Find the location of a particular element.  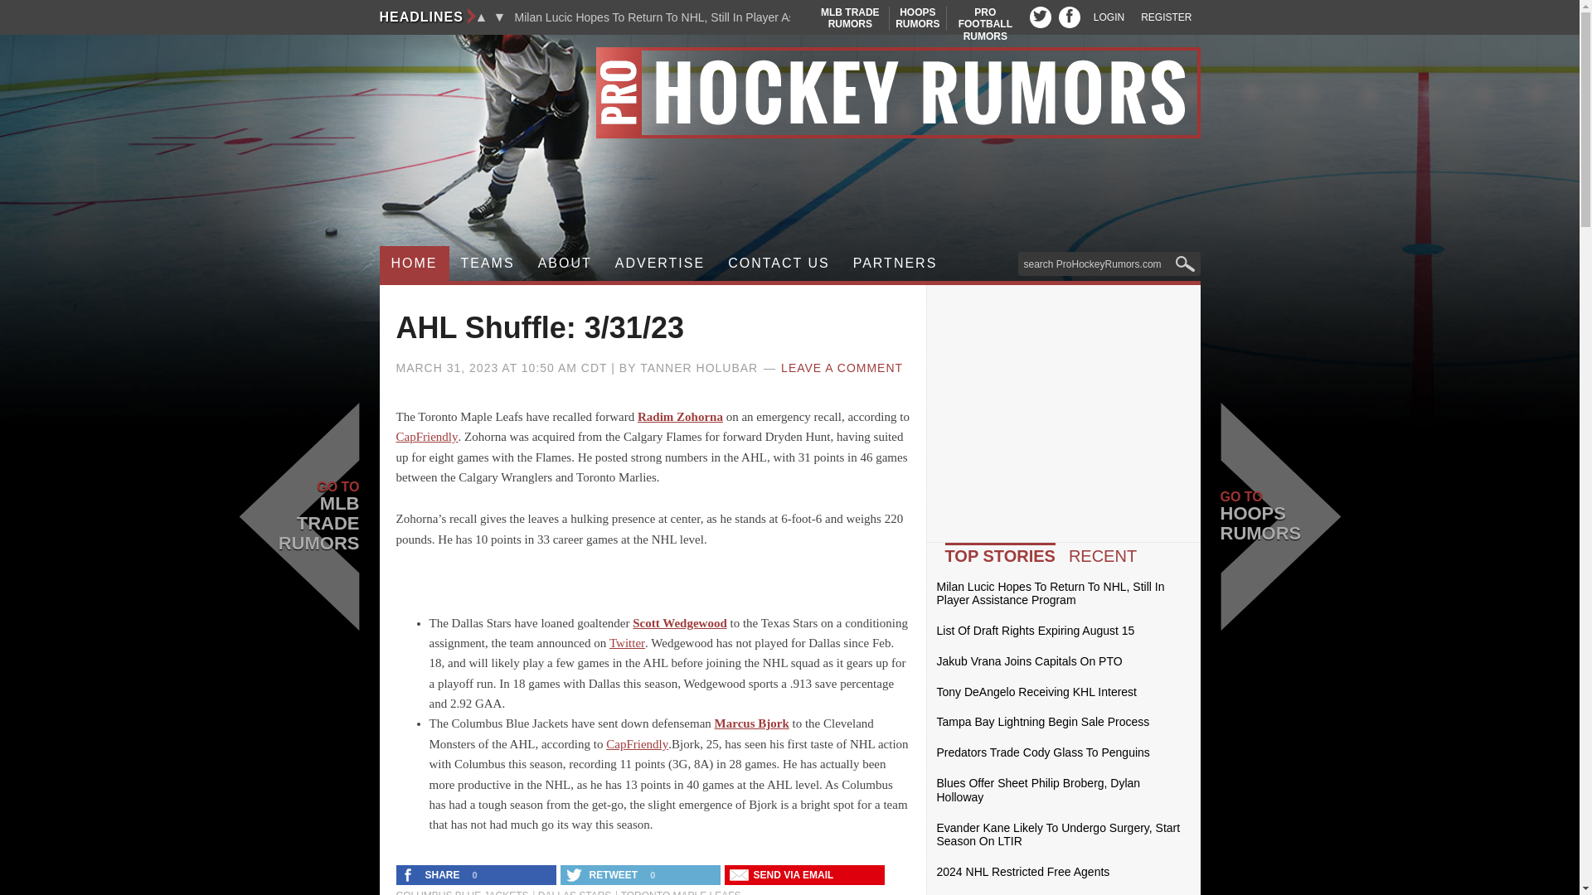

HOME is located at coordinates (415, 264).